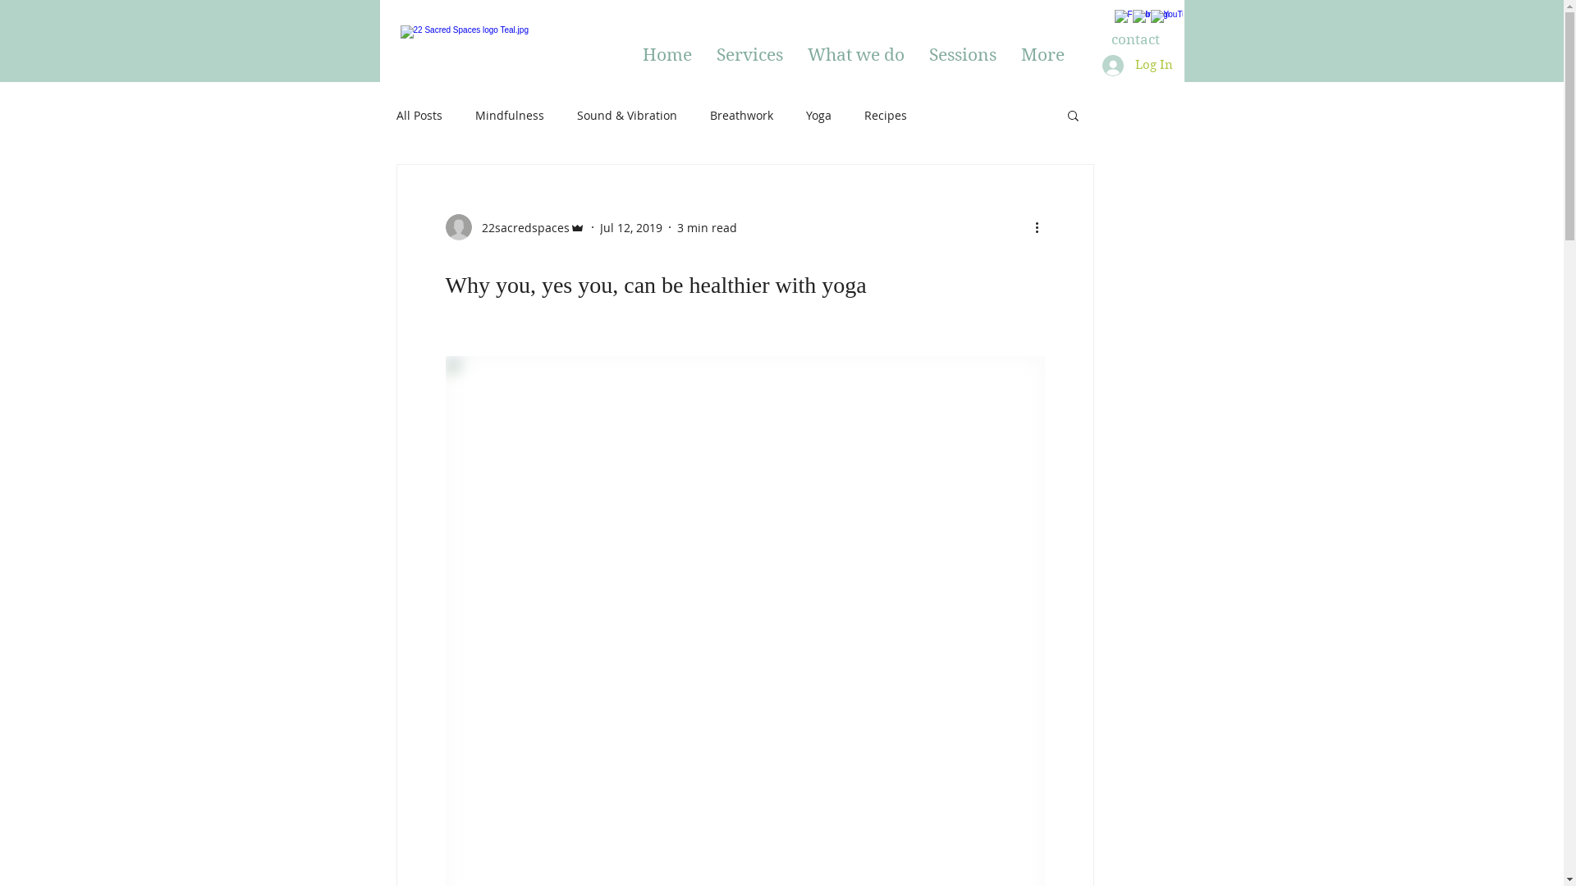  What do you see at coordinates (1137, 65) in the screenshot?
I see `Log In` at bounding box center [1137, 65].